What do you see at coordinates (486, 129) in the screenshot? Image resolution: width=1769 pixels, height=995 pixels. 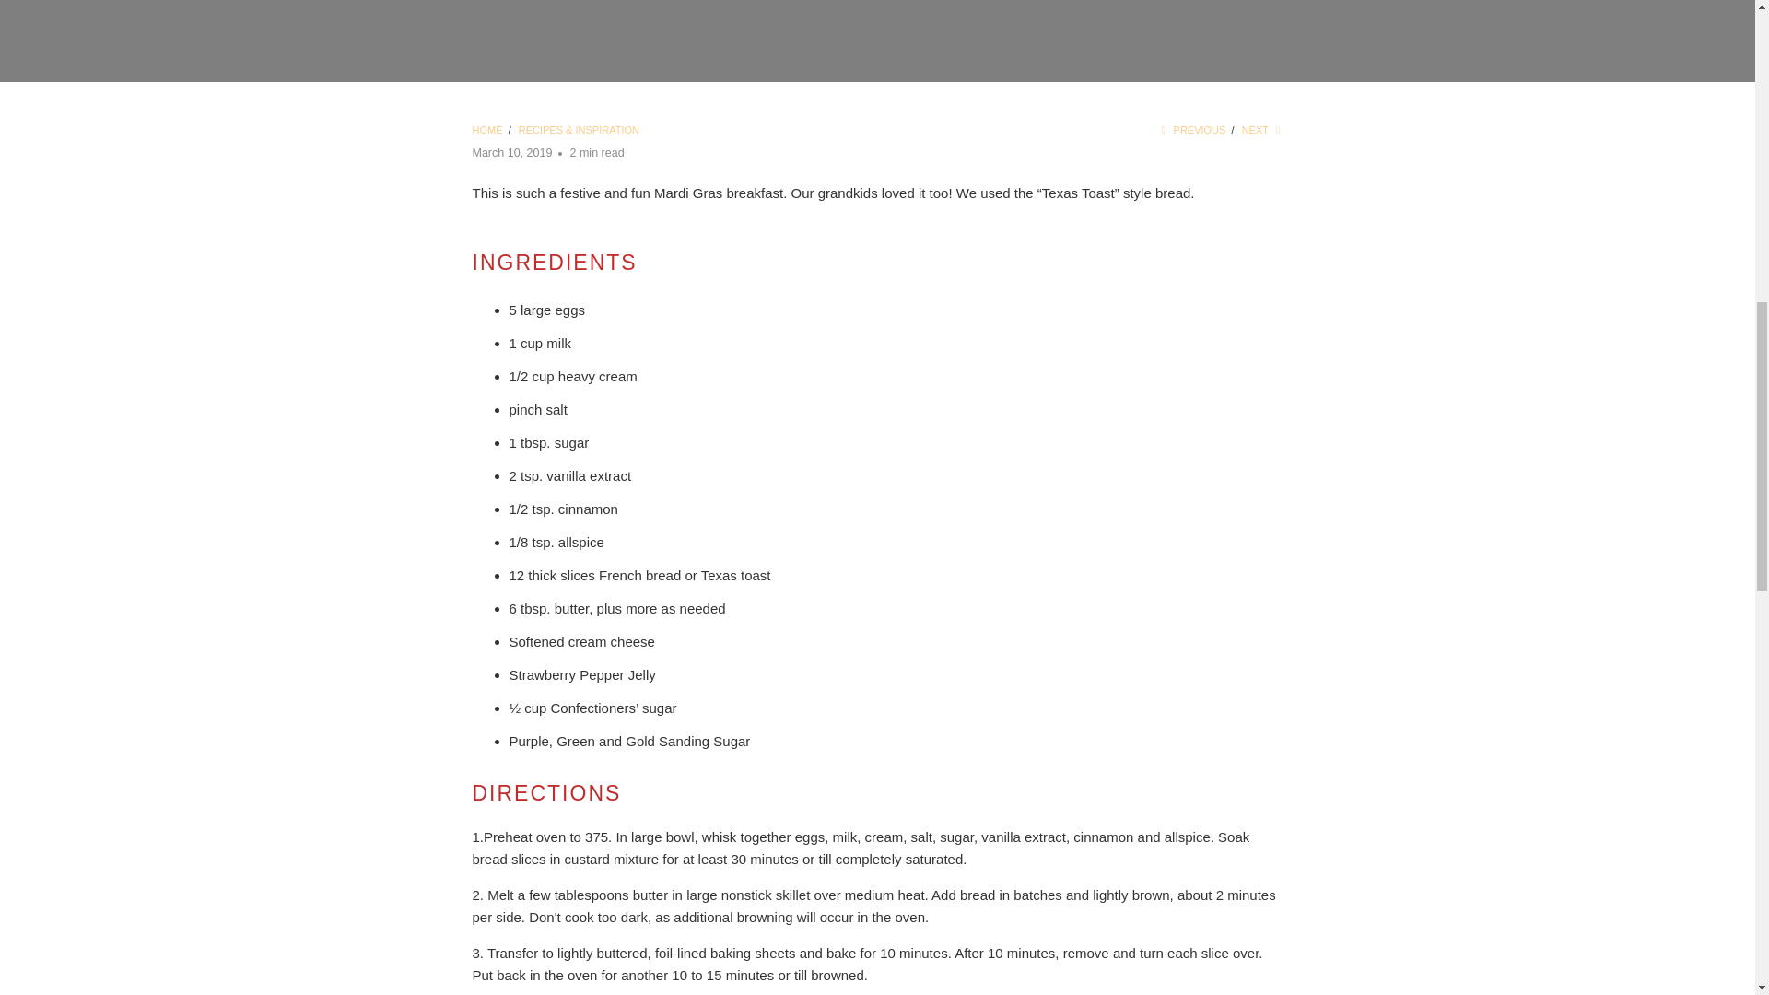 I see `BullDogPepperJelly` at bounding box center [486, 129].